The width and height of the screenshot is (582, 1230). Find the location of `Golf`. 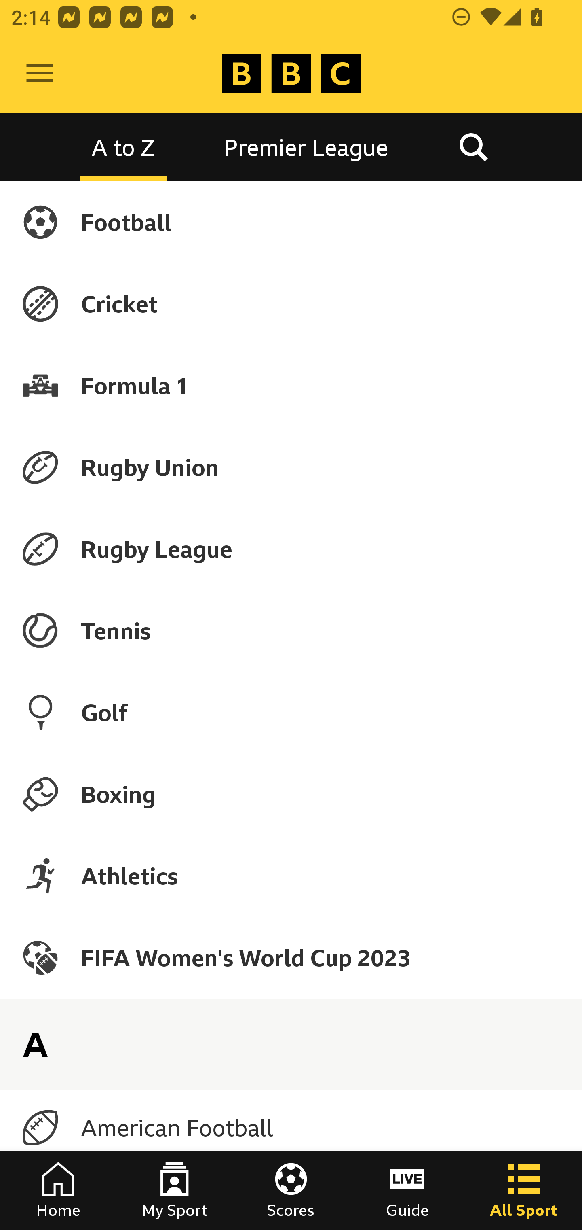

Golf is located at coordinates (291, 712).